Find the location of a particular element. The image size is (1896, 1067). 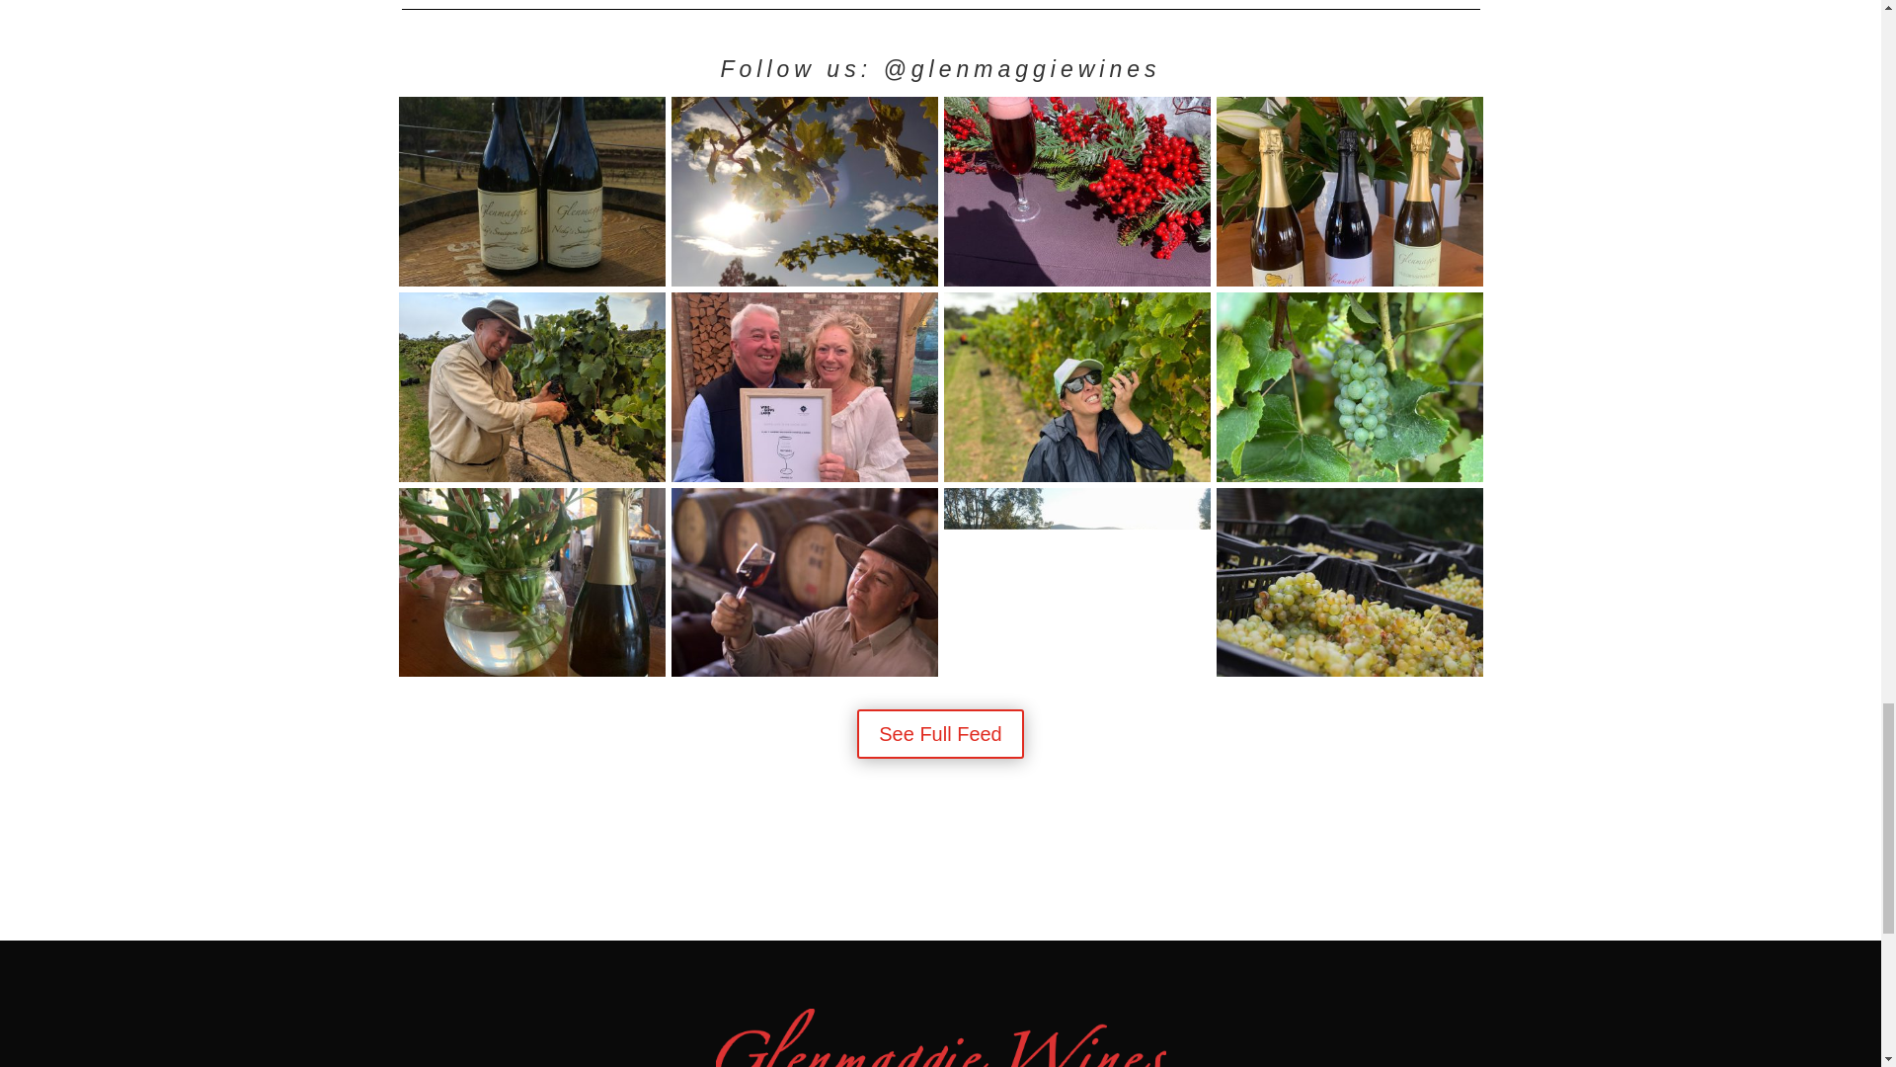

Our Vineyard is located at coordinates (1349, 477).